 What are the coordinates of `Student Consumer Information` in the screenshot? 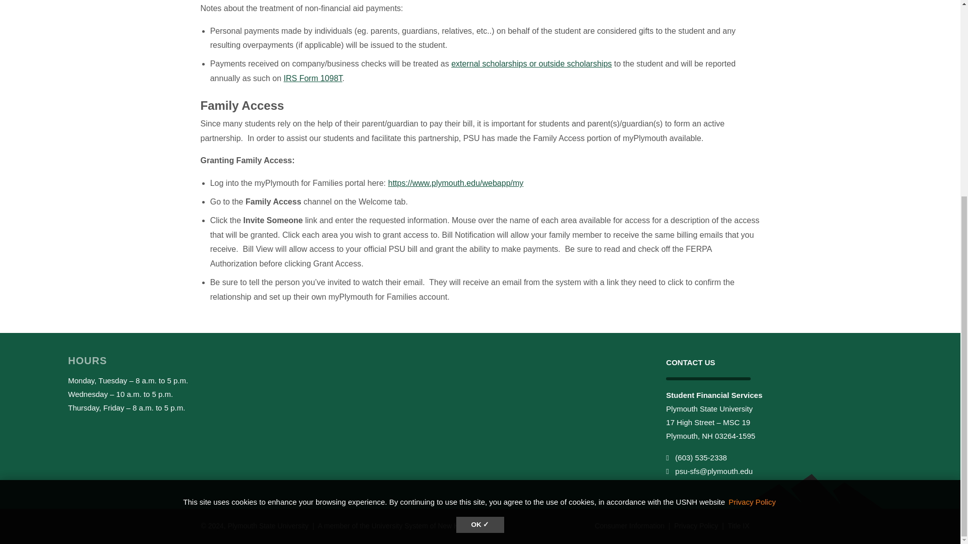 It's located at (630, 525).